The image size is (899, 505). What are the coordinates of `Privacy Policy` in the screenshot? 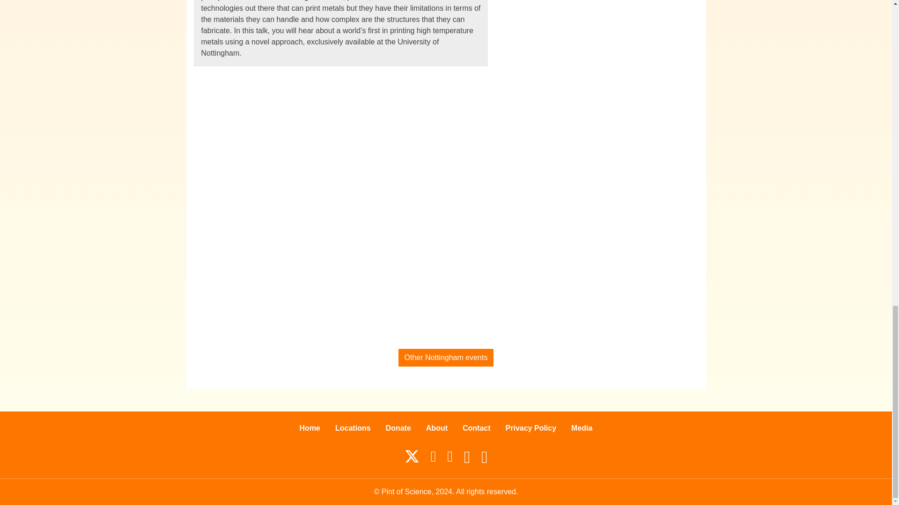 It's located at (531, 428).